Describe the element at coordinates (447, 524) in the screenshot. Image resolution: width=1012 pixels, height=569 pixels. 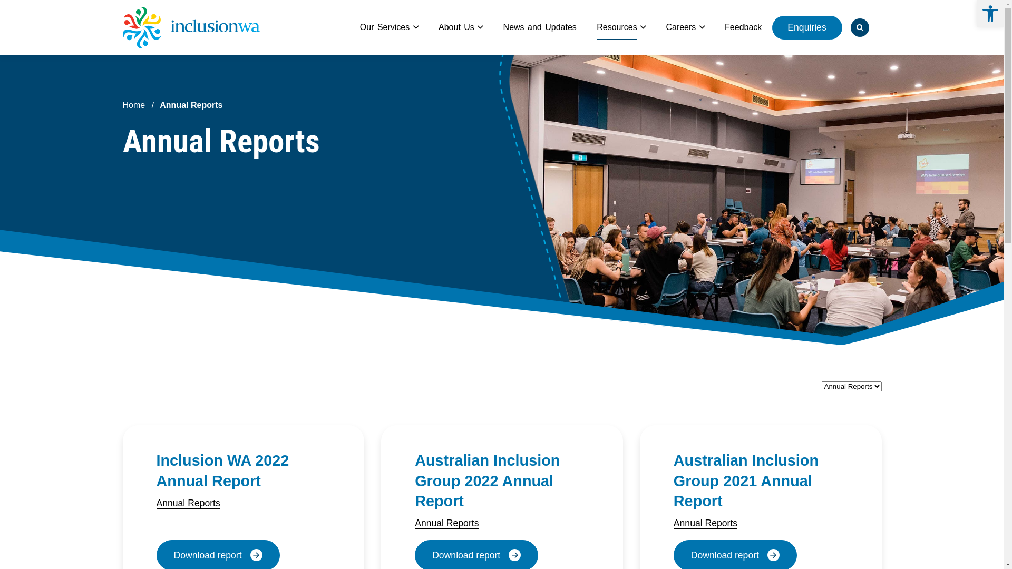
I see `Annual Reports` at that location.